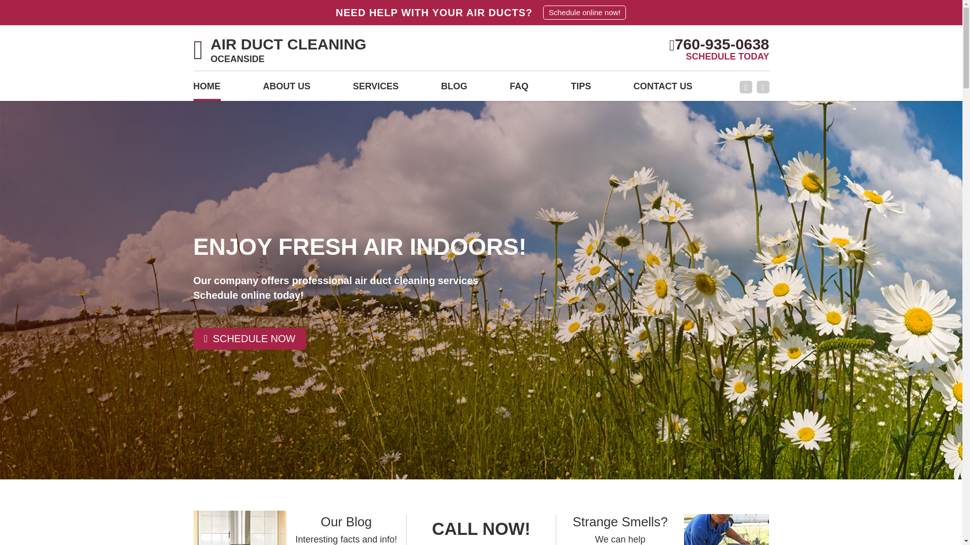 This screenshot has width=970, height=545. What do you see at coordinates (280, 51) in the screenshot?
I see `Air Duct Cleaning Oceanside` at bounding box center [280, 51].